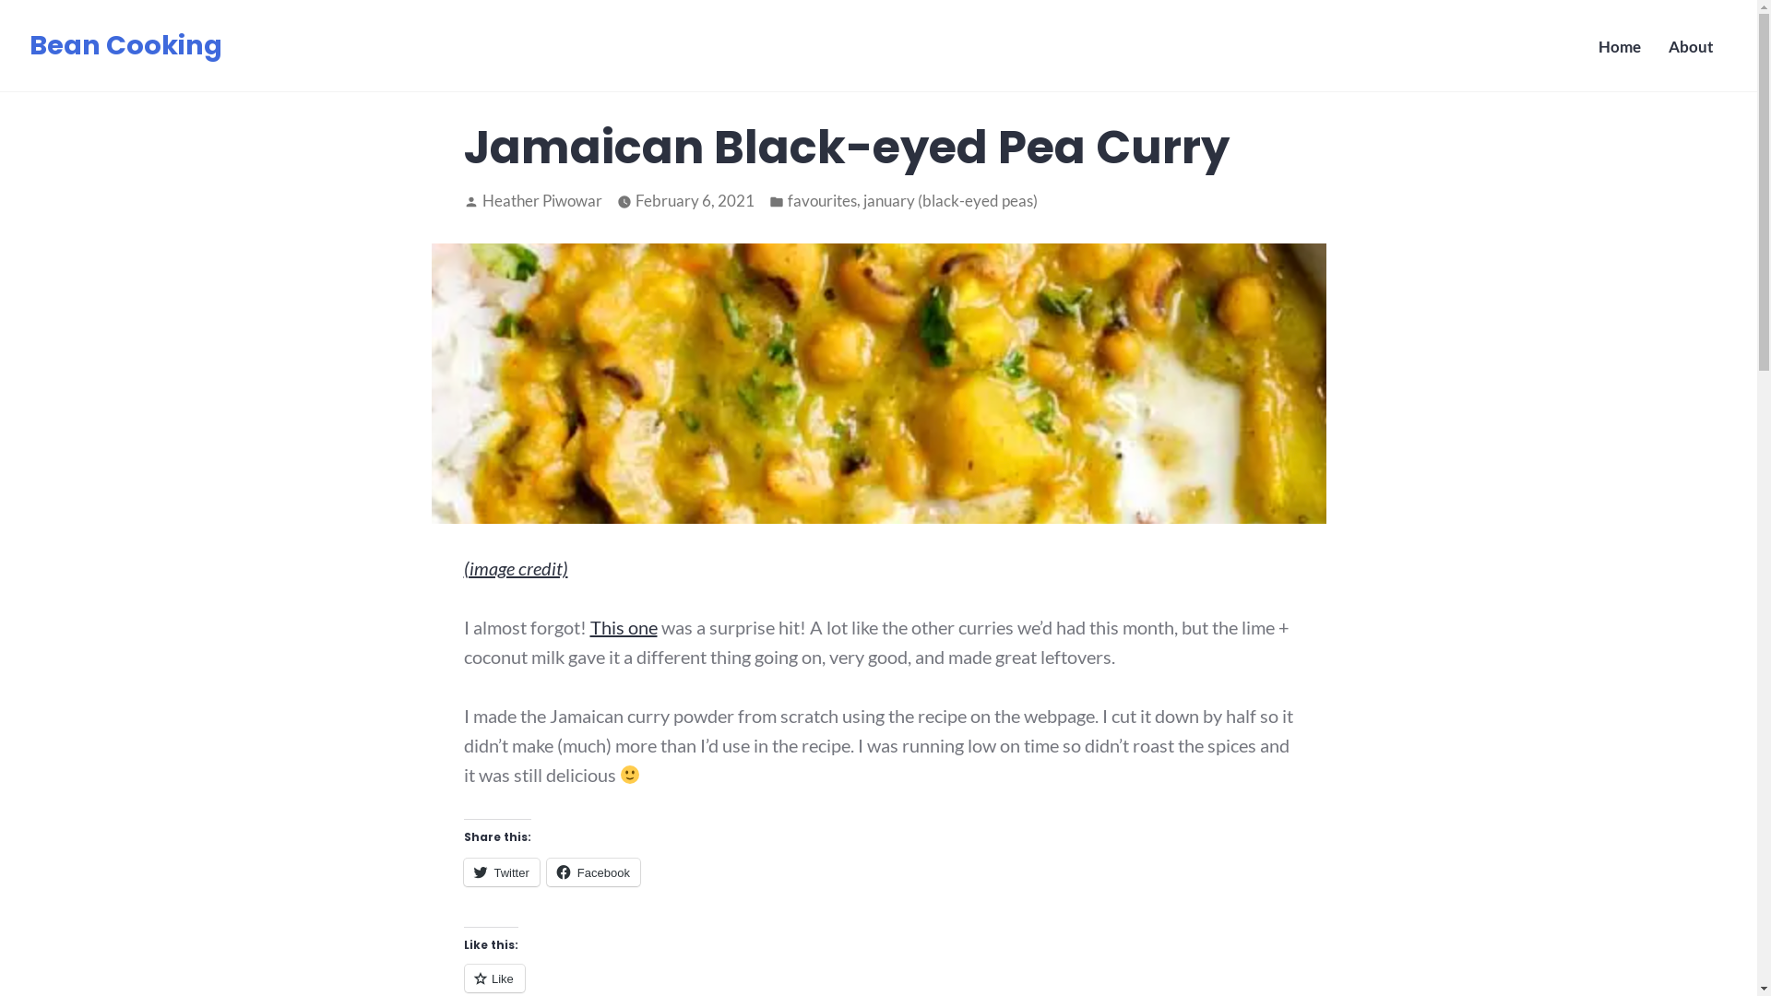 The width and height of the screenshot is (1771, 996). Describe the element at coordinates (501, 872) in the screenshot. I see `Twitter` at that location.